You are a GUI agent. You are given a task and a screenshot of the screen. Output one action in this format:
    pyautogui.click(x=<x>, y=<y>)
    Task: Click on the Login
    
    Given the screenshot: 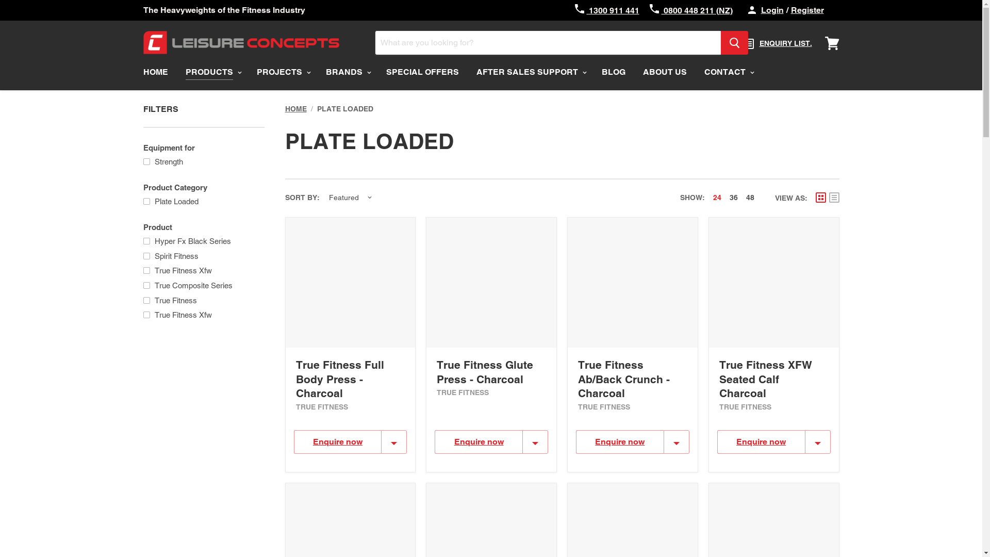 What is the action you would take?
    pyautogui.click(x=772, y=10)
    